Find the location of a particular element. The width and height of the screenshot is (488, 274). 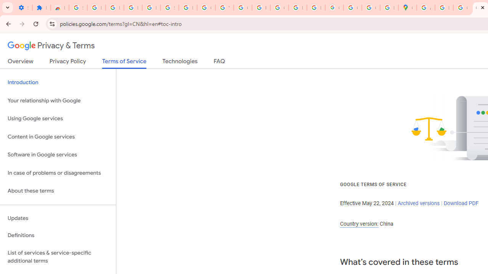

Download PDF is located at coordinates (461, 203).